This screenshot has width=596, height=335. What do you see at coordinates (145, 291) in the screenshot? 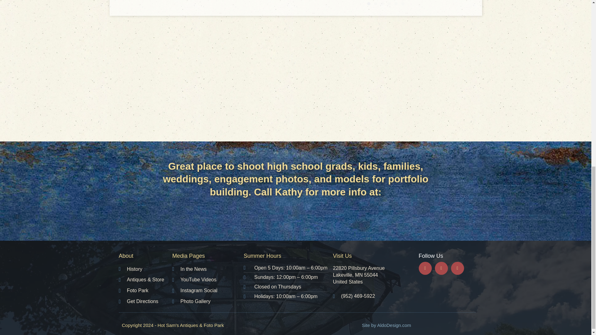
I see `Foto Park` at bounding box center [145, 291].